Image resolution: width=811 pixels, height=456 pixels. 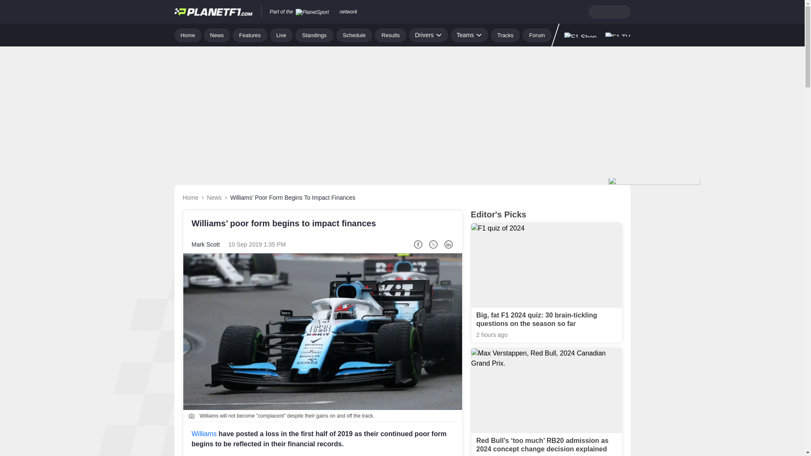 I want to click on Results, so click(x=390, y=35).